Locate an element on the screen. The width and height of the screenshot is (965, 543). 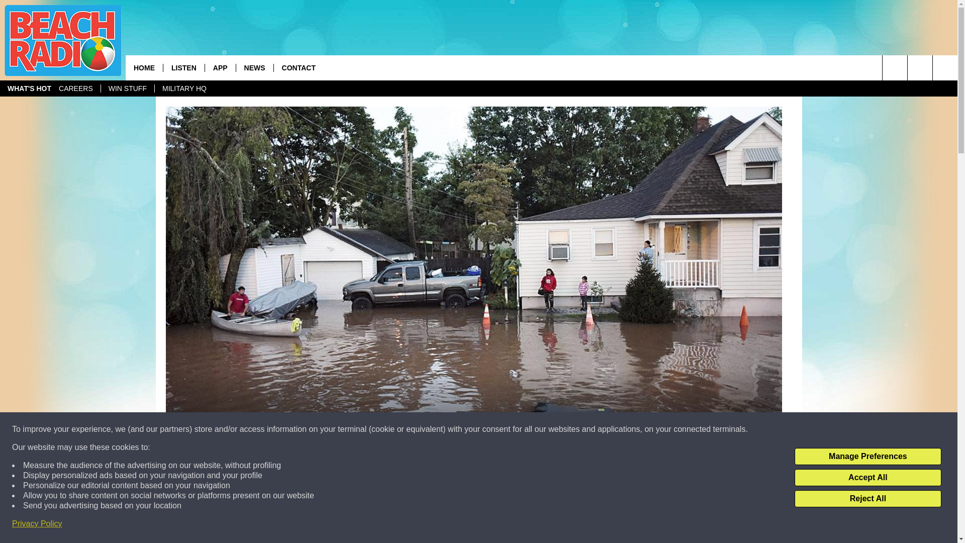
Manage Preferences is located at coordinates (867, 457).